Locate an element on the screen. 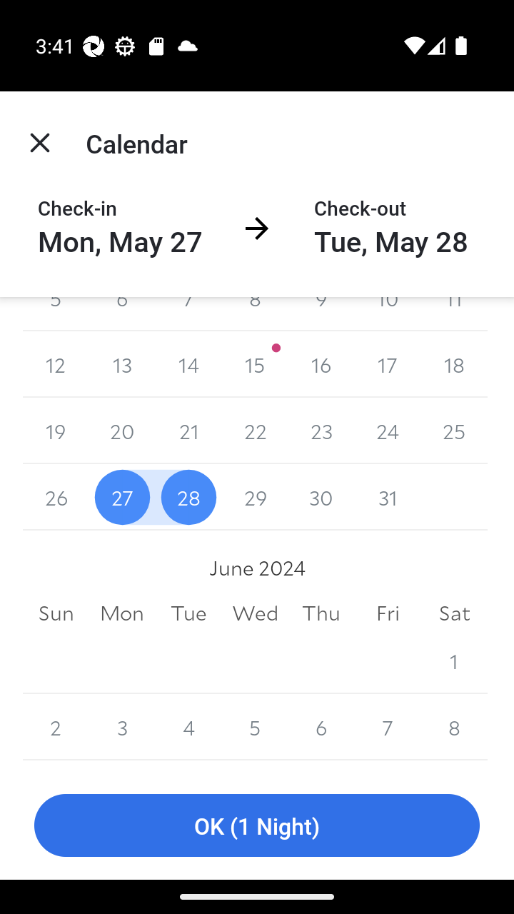 Image resolution: width=514 pixels, height=914 pixels. 30 30 May 2024 is located at coordinates (321, 497).